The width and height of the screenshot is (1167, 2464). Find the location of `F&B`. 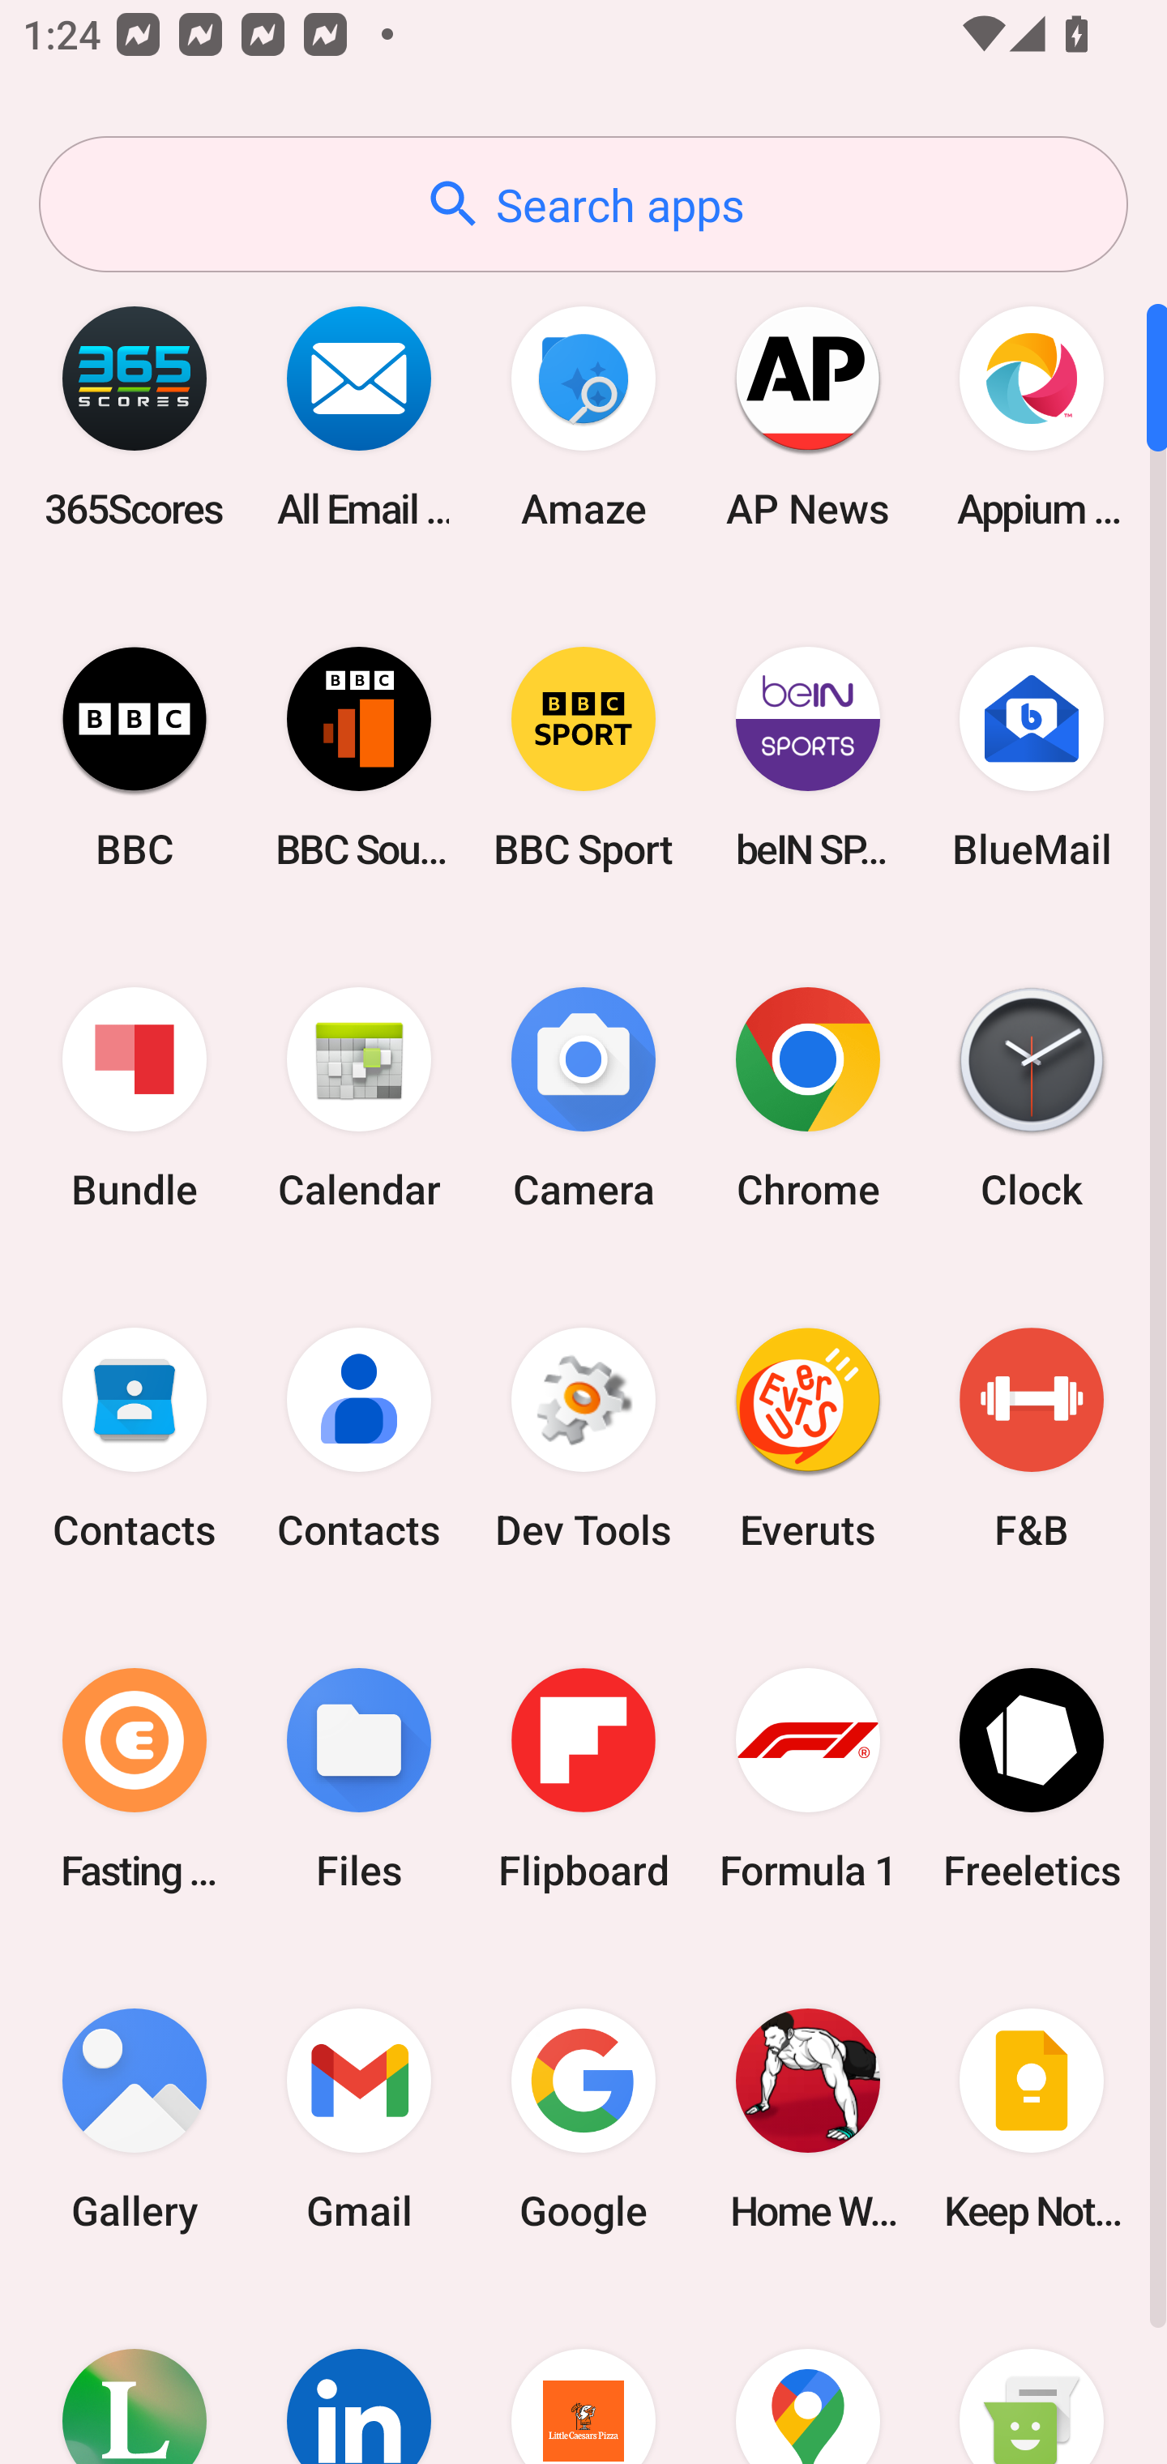

F&B is located at coordinates (1032, 1439).